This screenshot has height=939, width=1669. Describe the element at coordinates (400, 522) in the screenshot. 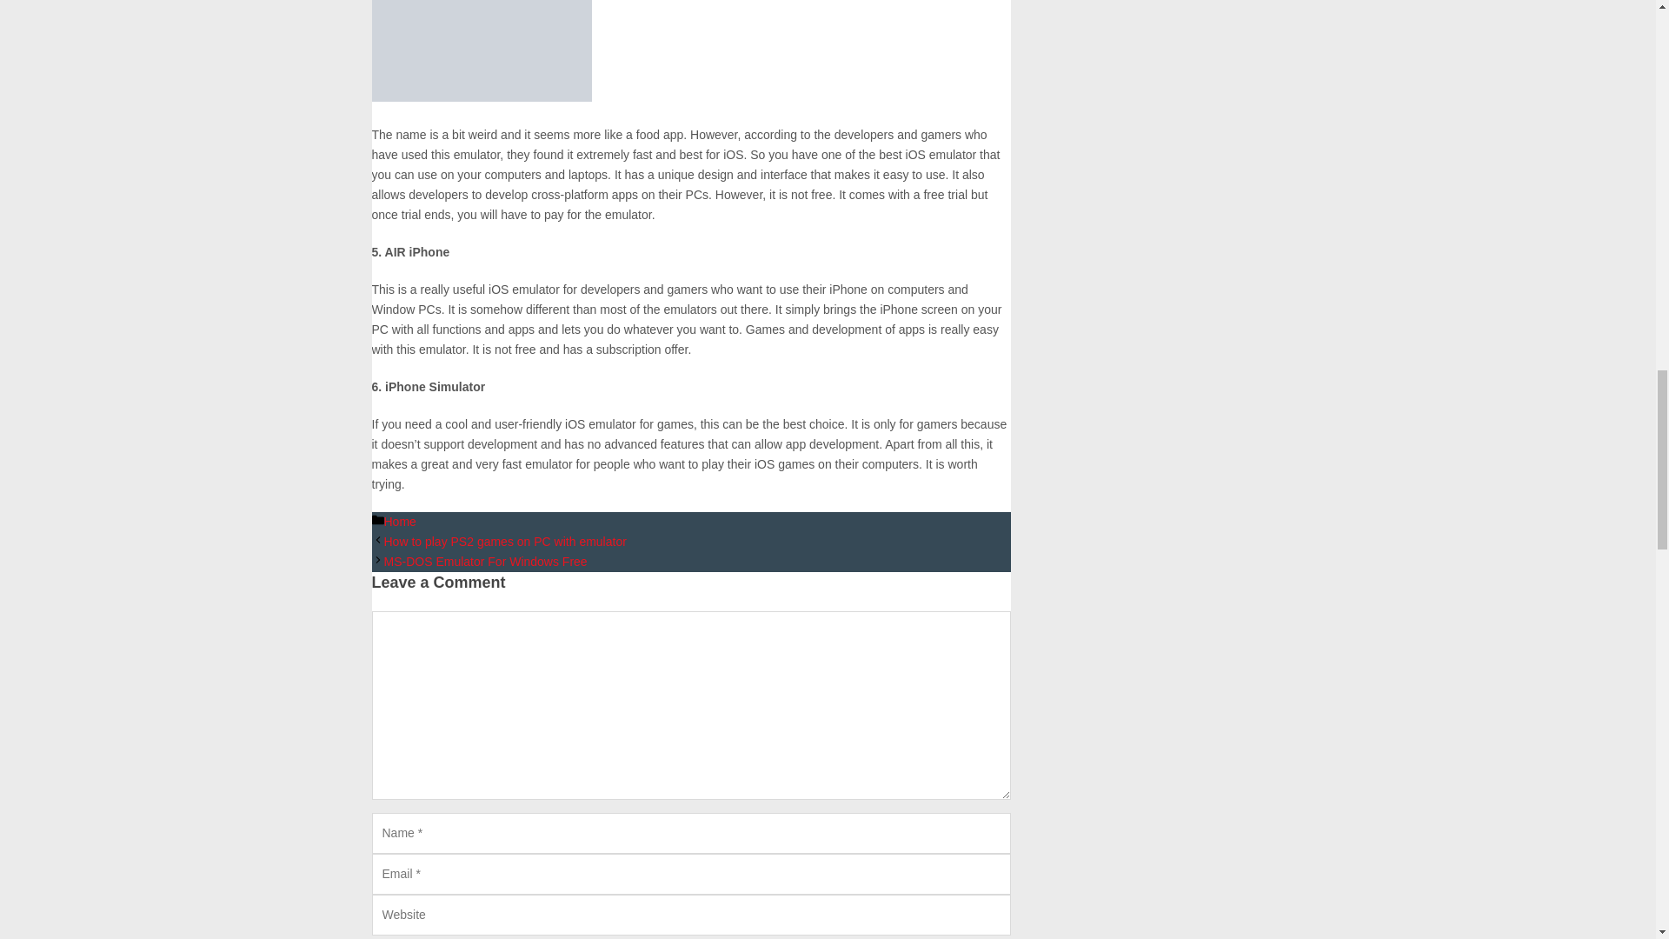

I see `Home` at that location.